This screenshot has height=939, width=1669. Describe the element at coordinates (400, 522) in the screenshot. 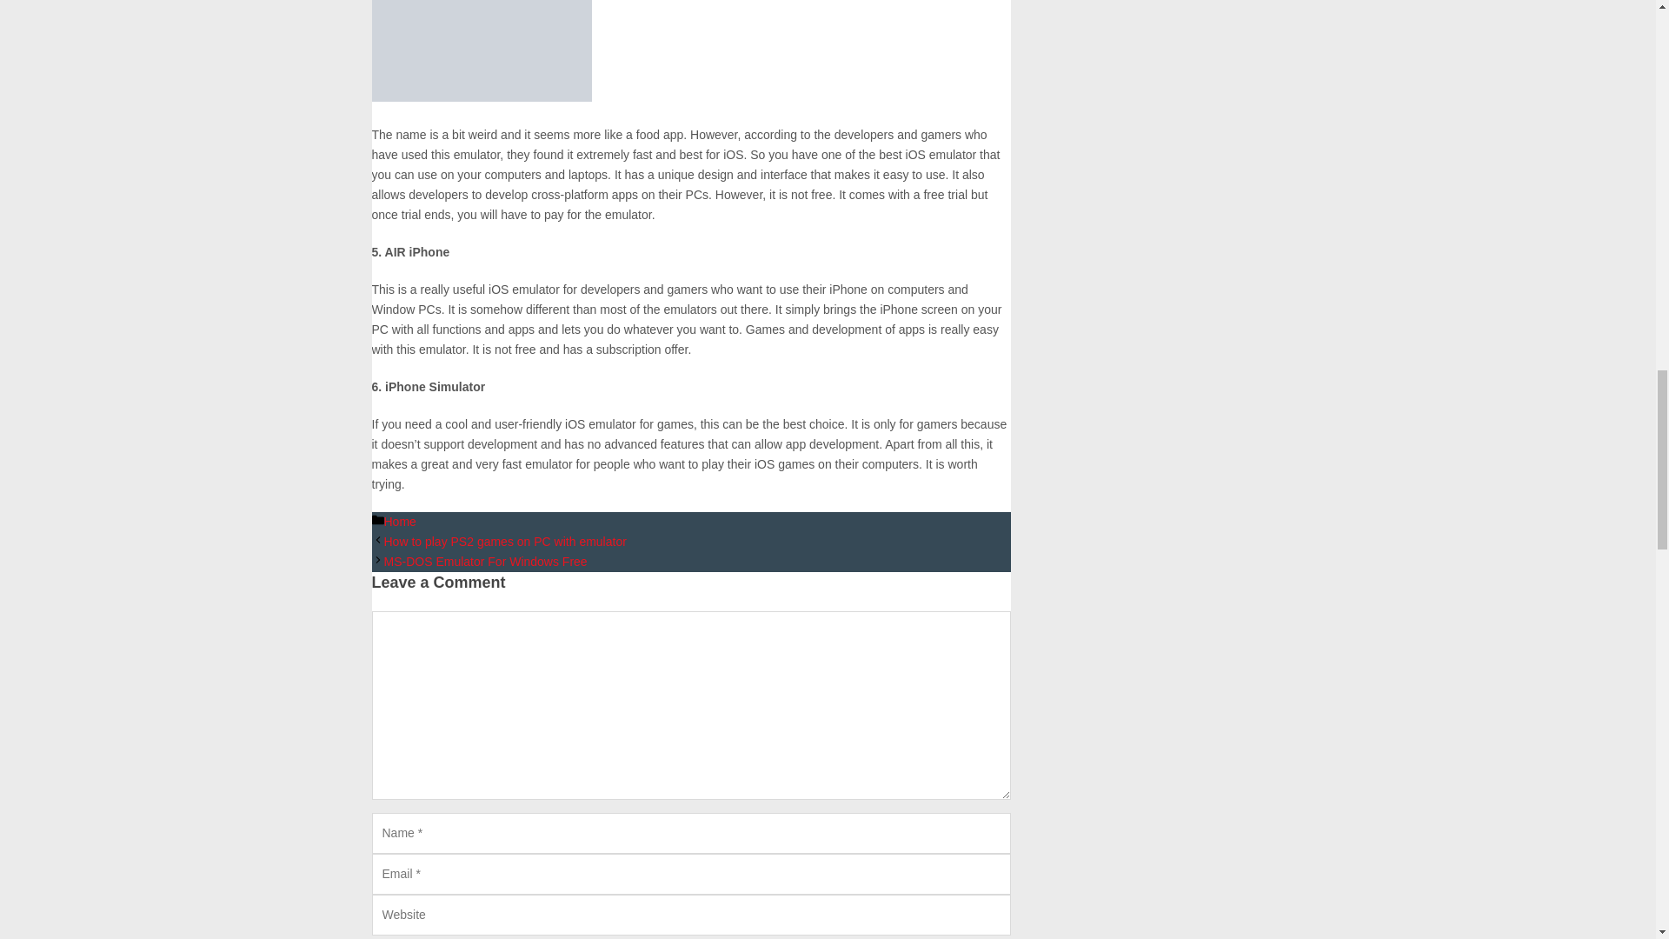

I see `Home` at that location.